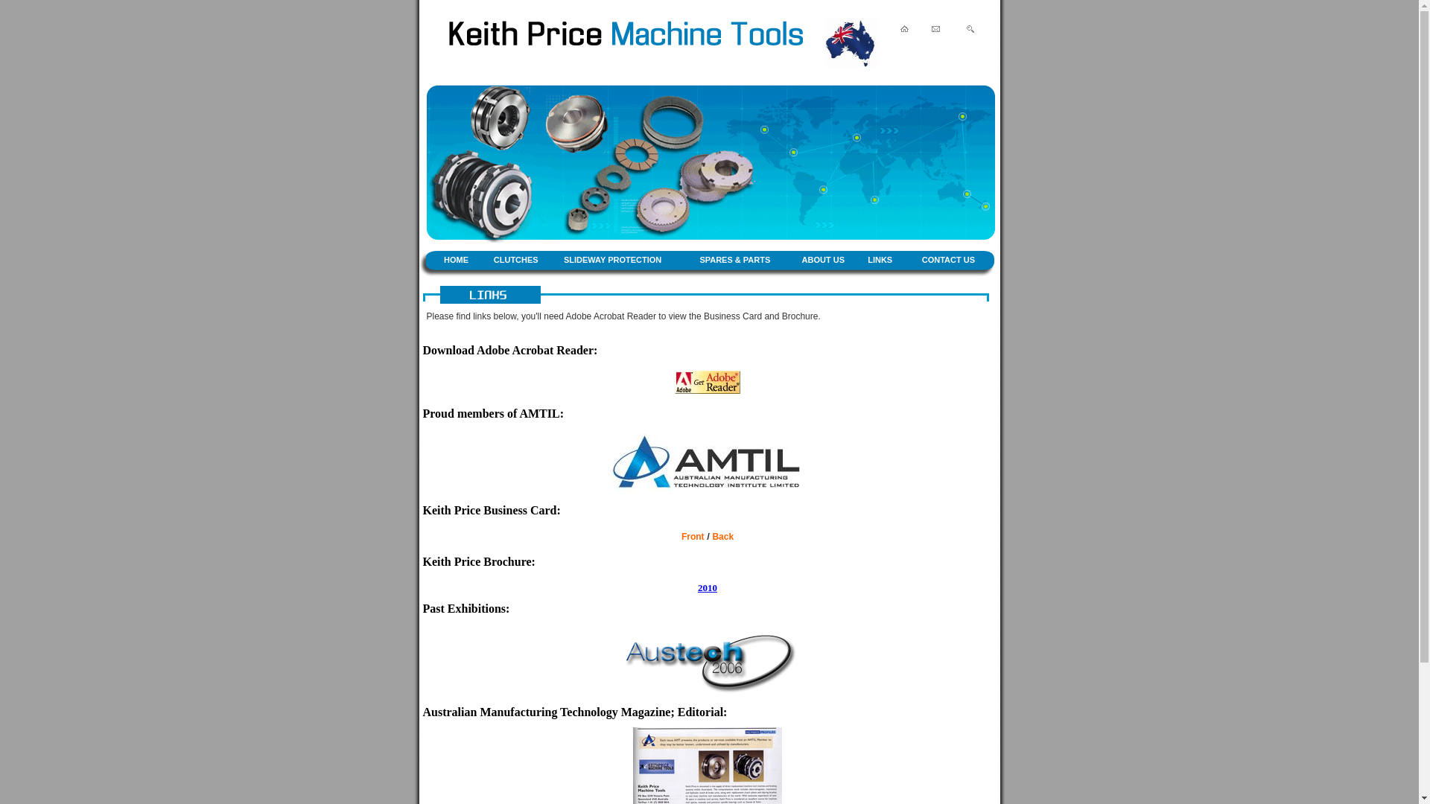 This screenshot has width=1430, height=804. I want to click on CONTACT US, so click(949, 260).